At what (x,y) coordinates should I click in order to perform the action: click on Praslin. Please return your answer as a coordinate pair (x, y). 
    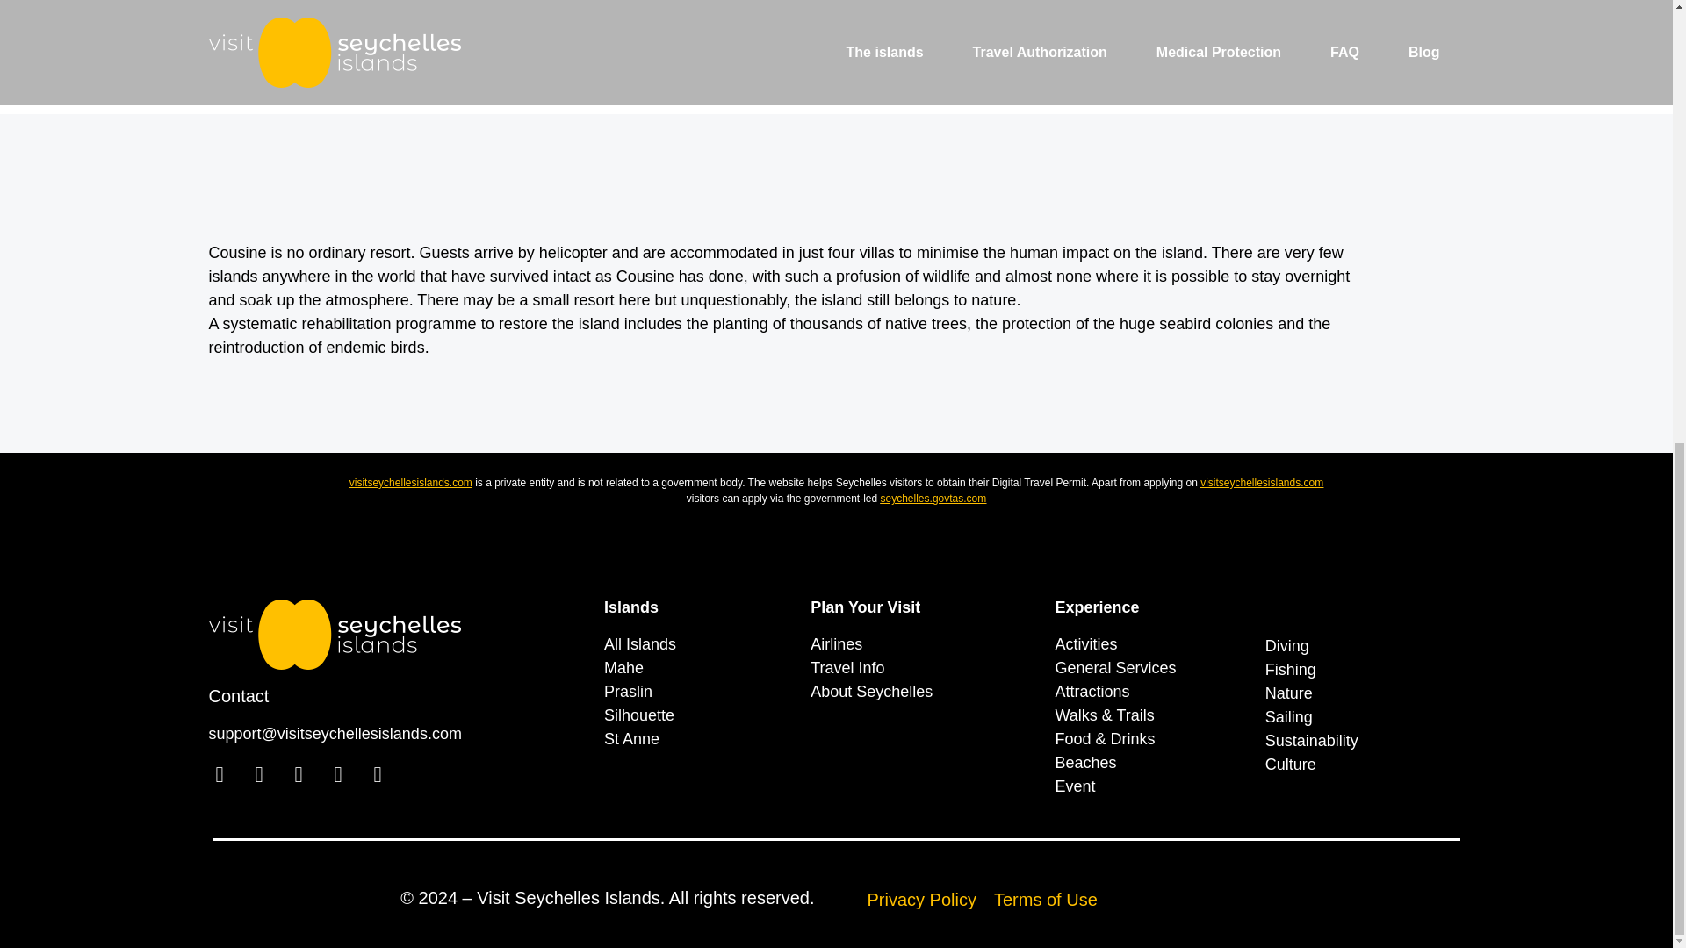
    Looking at the image, I should click on (697, 692).